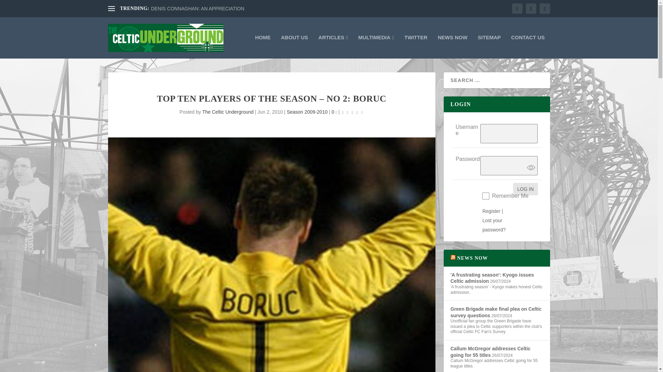 Image resolution: width=663 pixels, height=372 pixels. I want to click on Log In, so click(526, 189).